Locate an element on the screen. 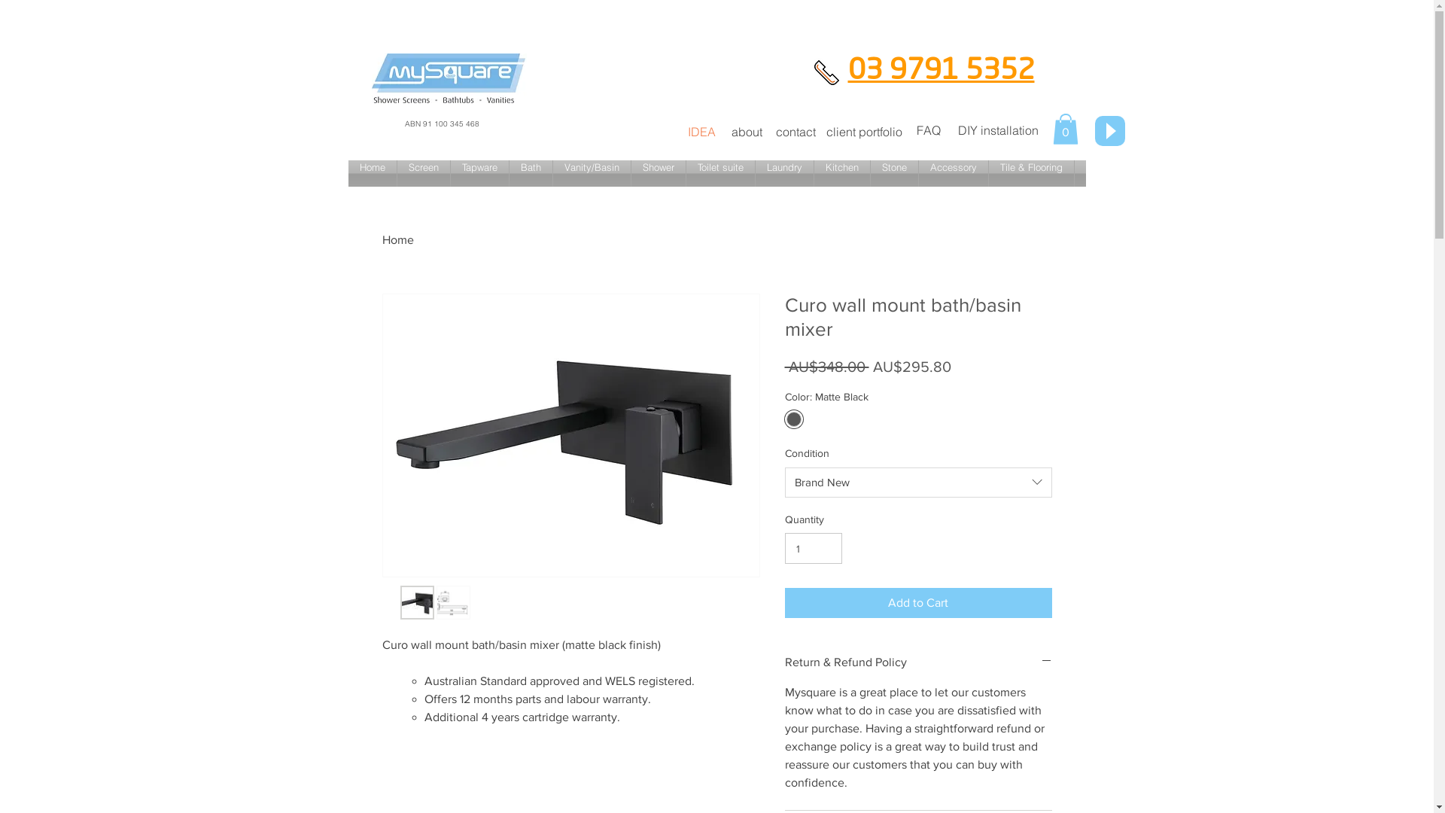 This screenshot has height=813, width=1445. Kitchen is located at coordinates (842, 173).